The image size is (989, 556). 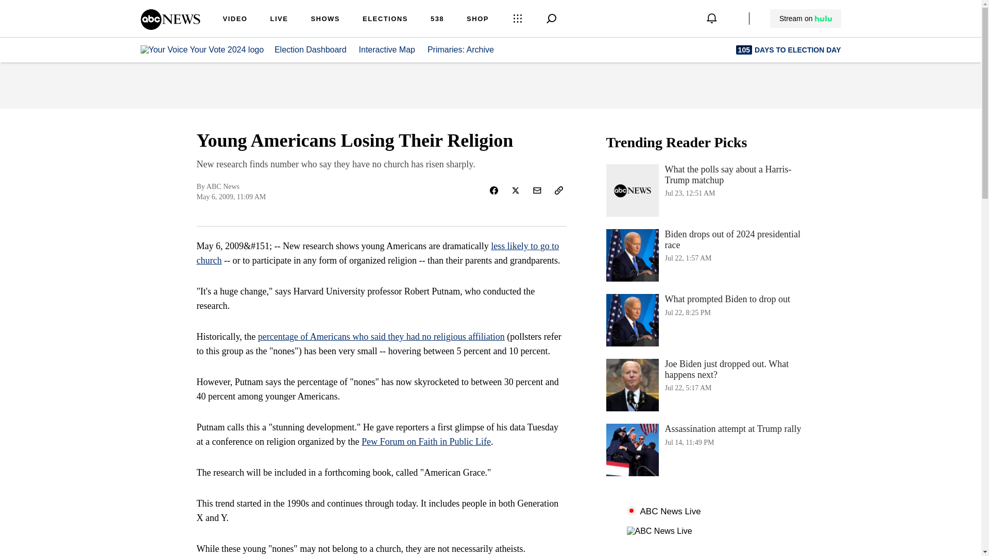 I want to click on Interactive Map, so click(x=387, y=49).